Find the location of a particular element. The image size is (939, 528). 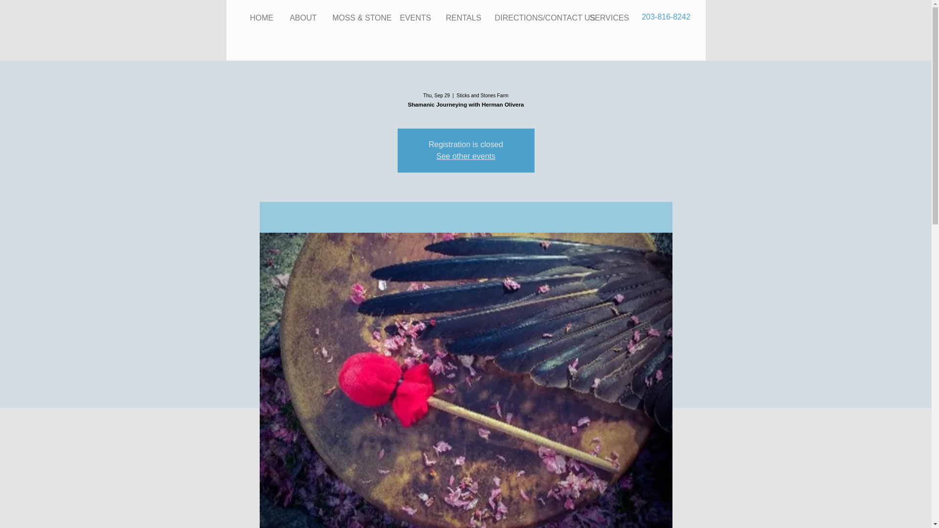

See other events is located at coordinates (466, 156).